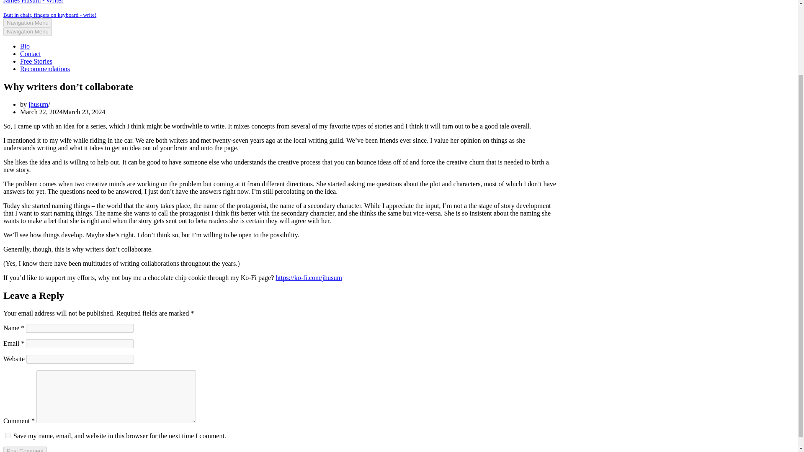 This screenshot has height=452, width=804. I want to click on Free Stories, so click(36, 61).